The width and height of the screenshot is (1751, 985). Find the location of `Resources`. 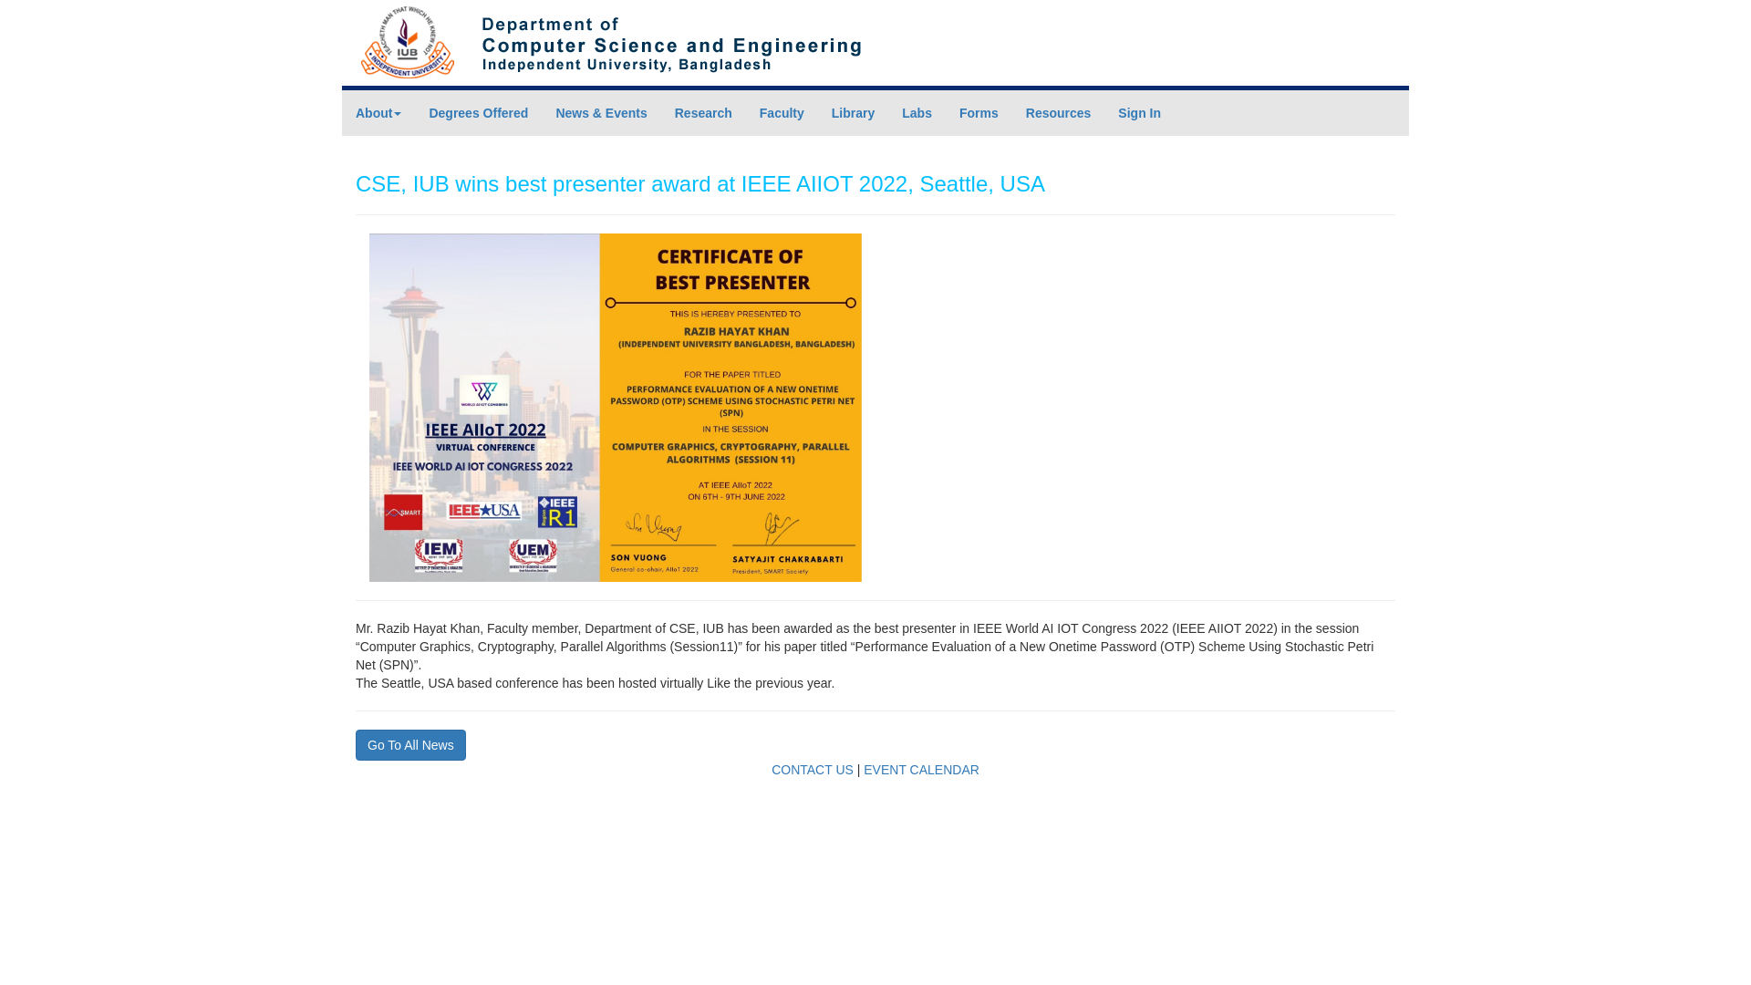

Resources is located at coordinates (1059, 113).